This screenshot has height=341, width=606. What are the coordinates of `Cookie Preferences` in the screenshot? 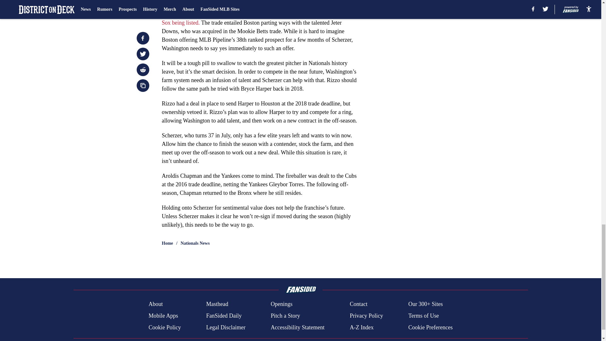 It's located at (431, 327).